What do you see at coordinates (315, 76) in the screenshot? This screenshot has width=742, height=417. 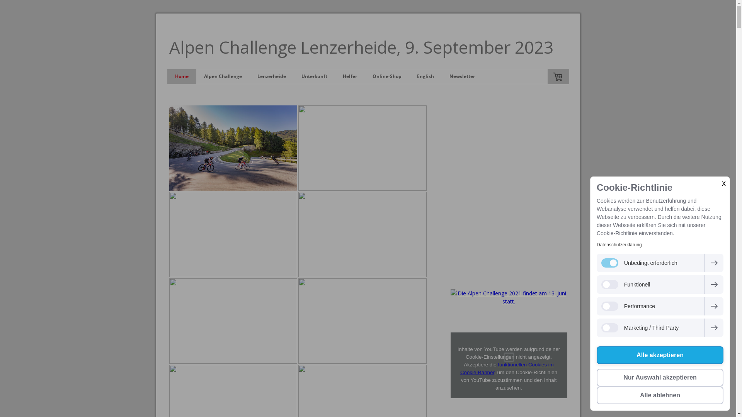 I see `Unterkunft` at bounding box center [315, 76].